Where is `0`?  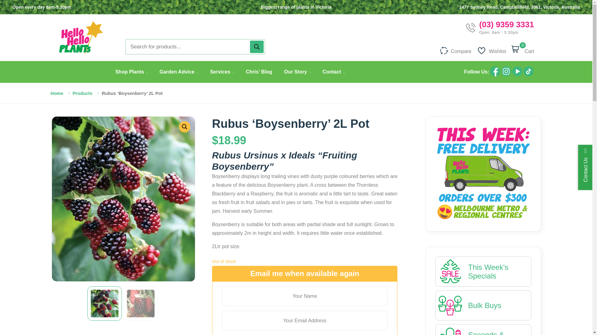
0 is located at coordinates (517, 50).